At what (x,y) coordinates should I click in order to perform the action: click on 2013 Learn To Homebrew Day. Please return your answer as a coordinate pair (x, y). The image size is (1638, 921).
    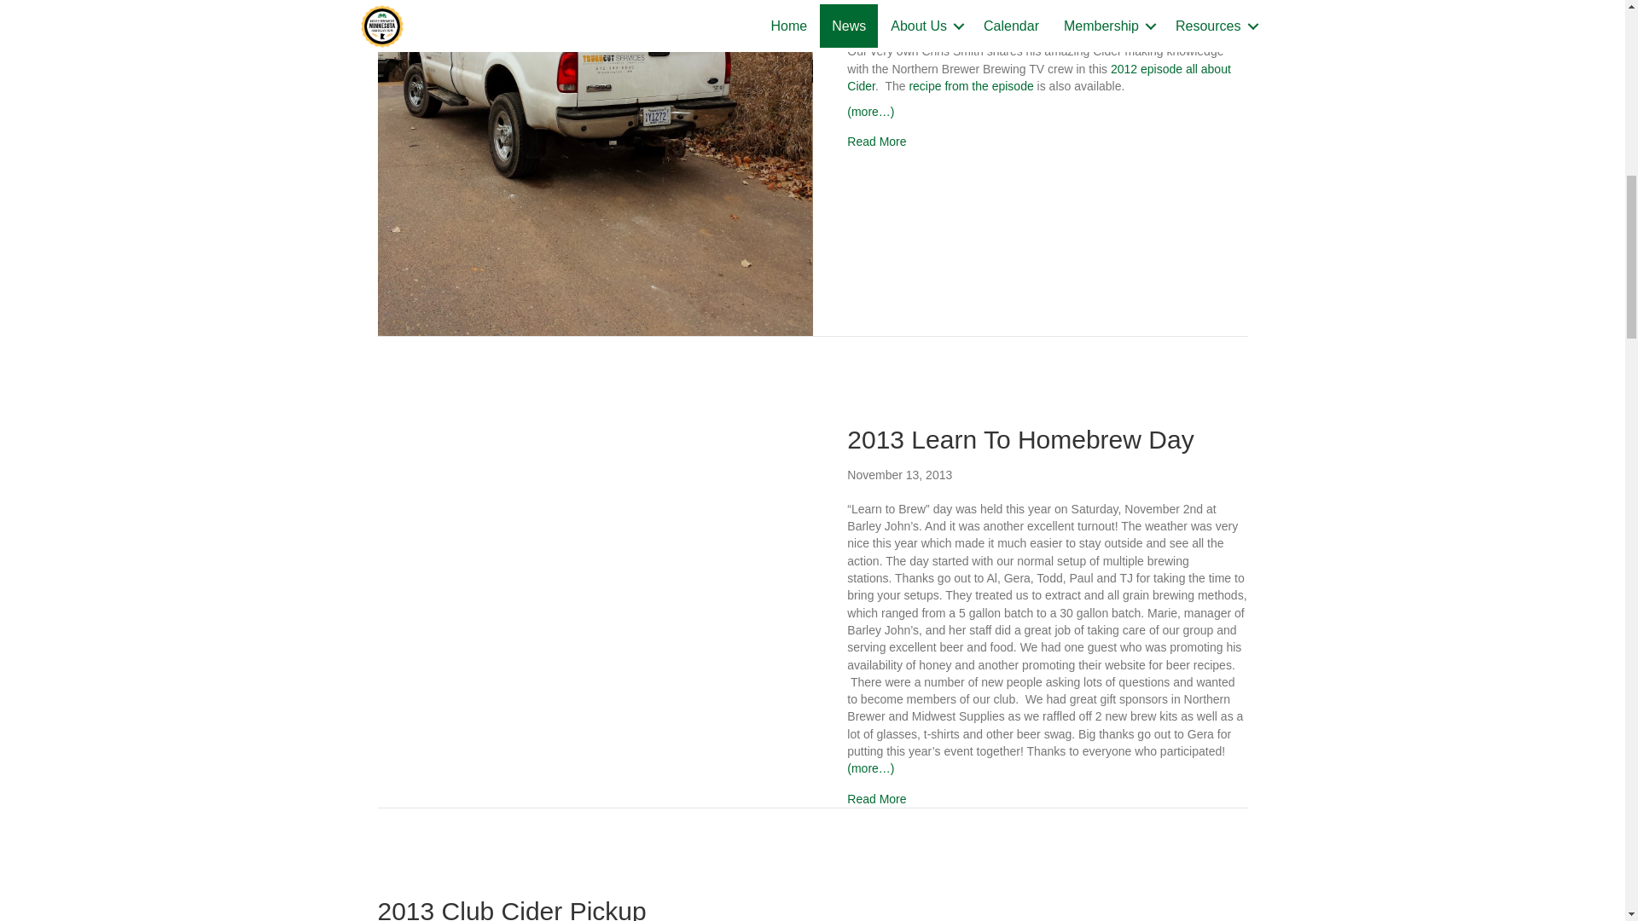
    Looking at the image, I should click on (1020, 439).